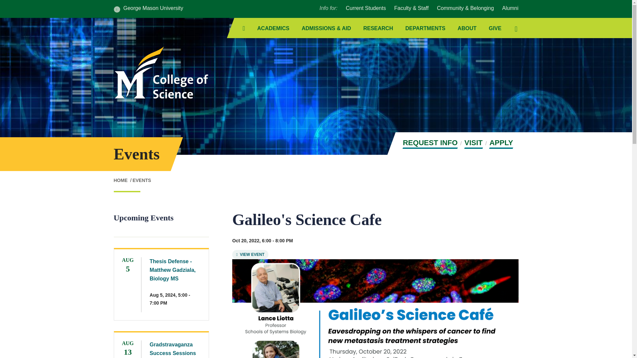 Image resolution: width=637 pixels, height=358 pixels. Describe the element at coordinates (148, 9) in the screenshot. I see `George Mason University` at that location.